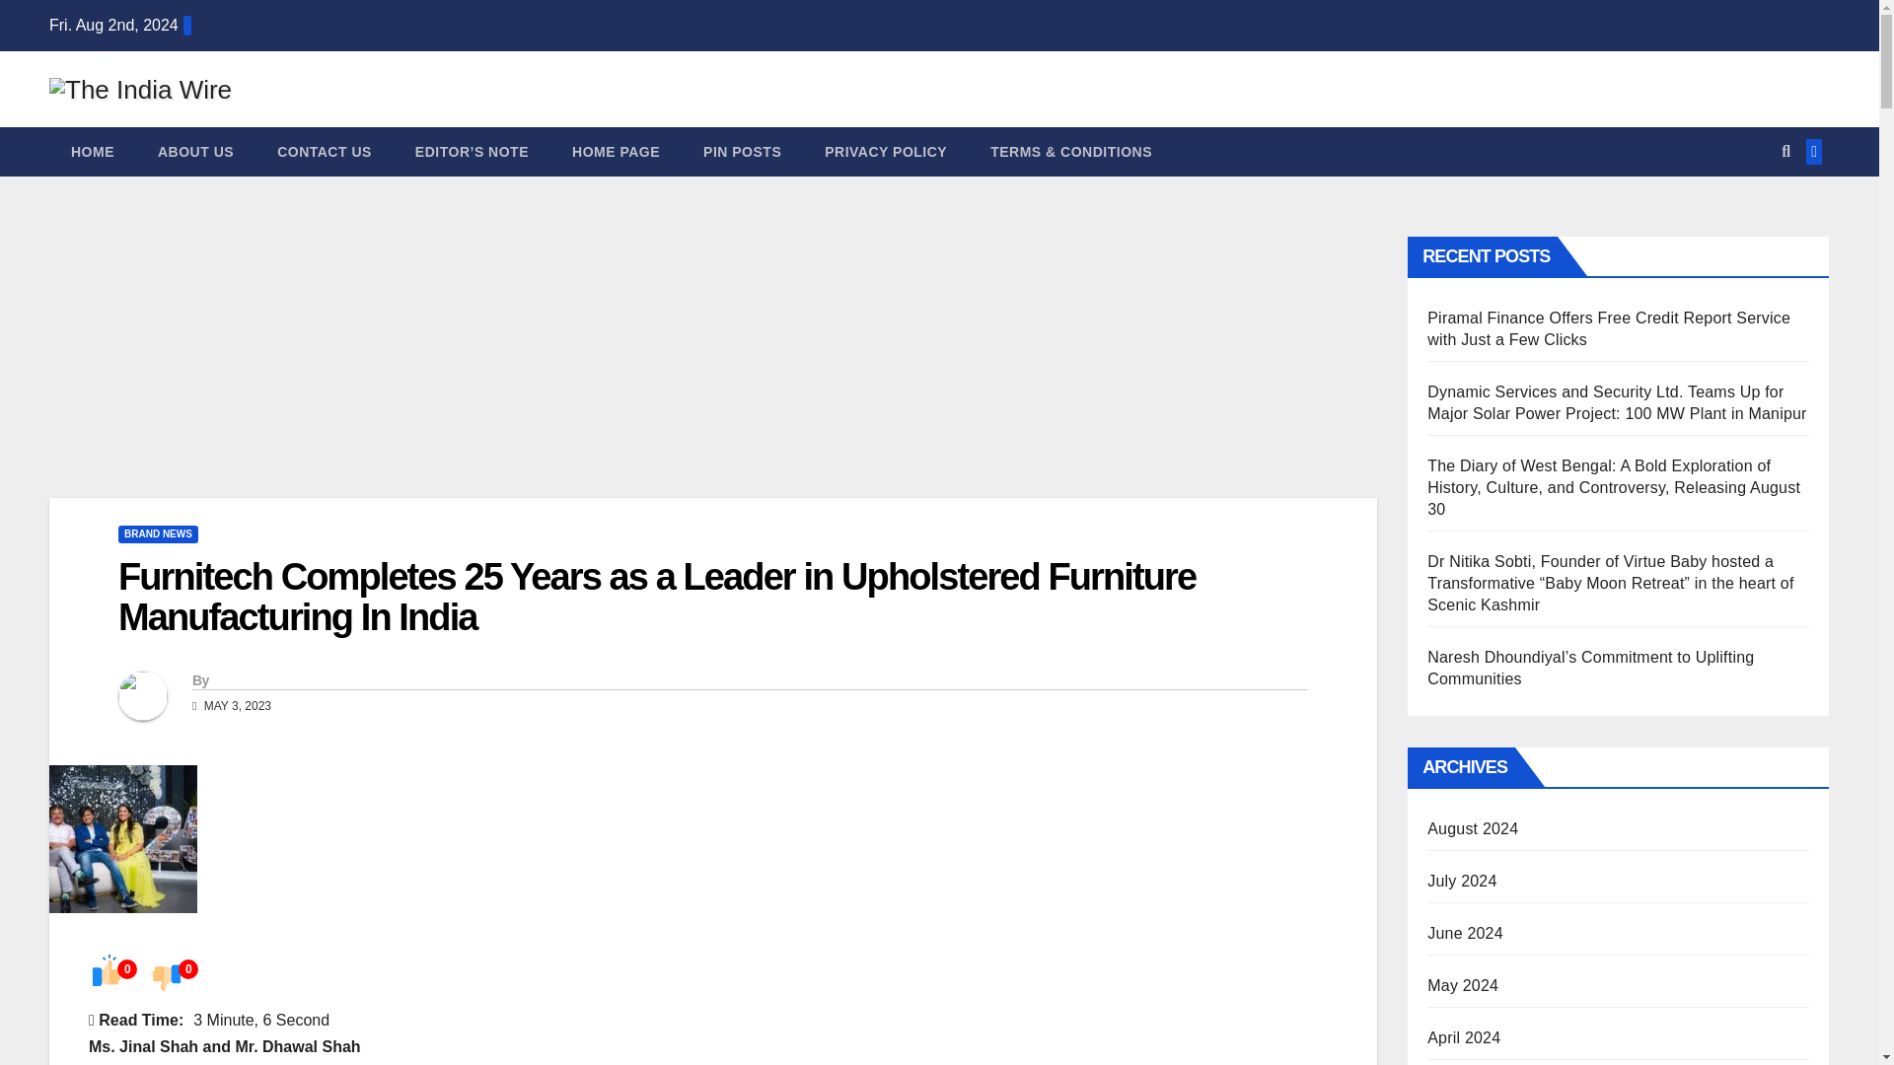 This screenshot has height=1065, width=1894. Describe the element at coordinates (93, 152) in the screenshot. I see `HOME` at that location.